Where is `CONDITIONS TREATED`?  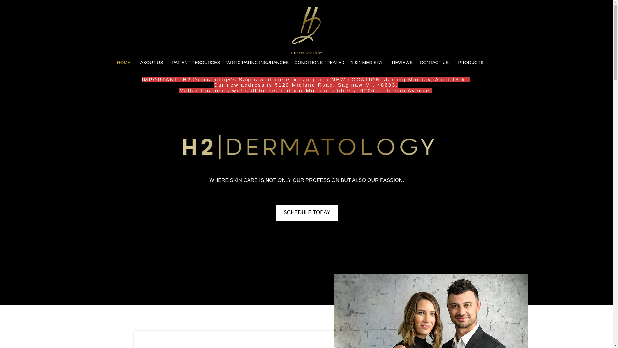 CONDITIONS TREATED is located at coordinates (318, 63).